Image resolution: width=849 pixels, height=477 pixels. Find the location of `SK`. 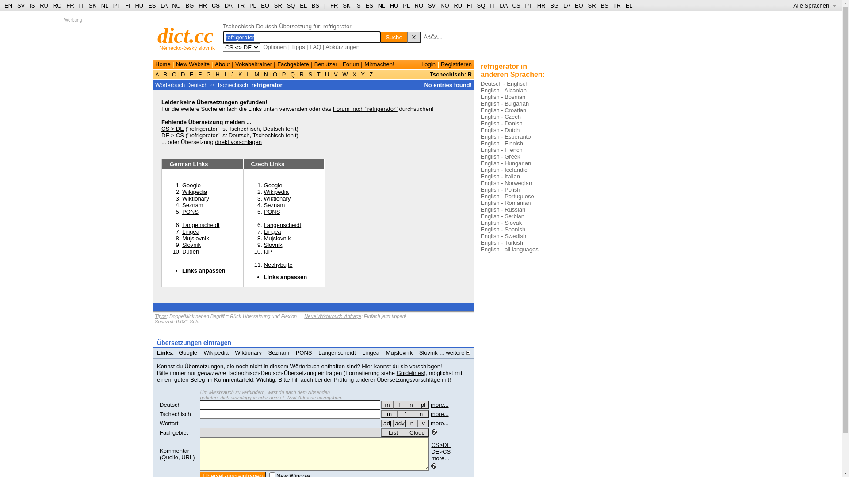

SK is located at coordinates (347, 5).